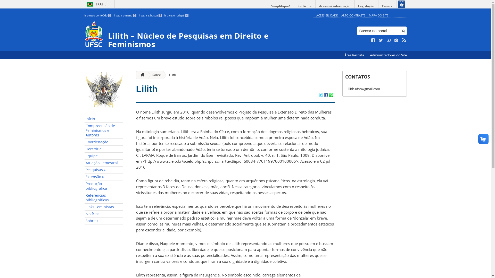  I want to click on BRASIL, so click(95, 4).